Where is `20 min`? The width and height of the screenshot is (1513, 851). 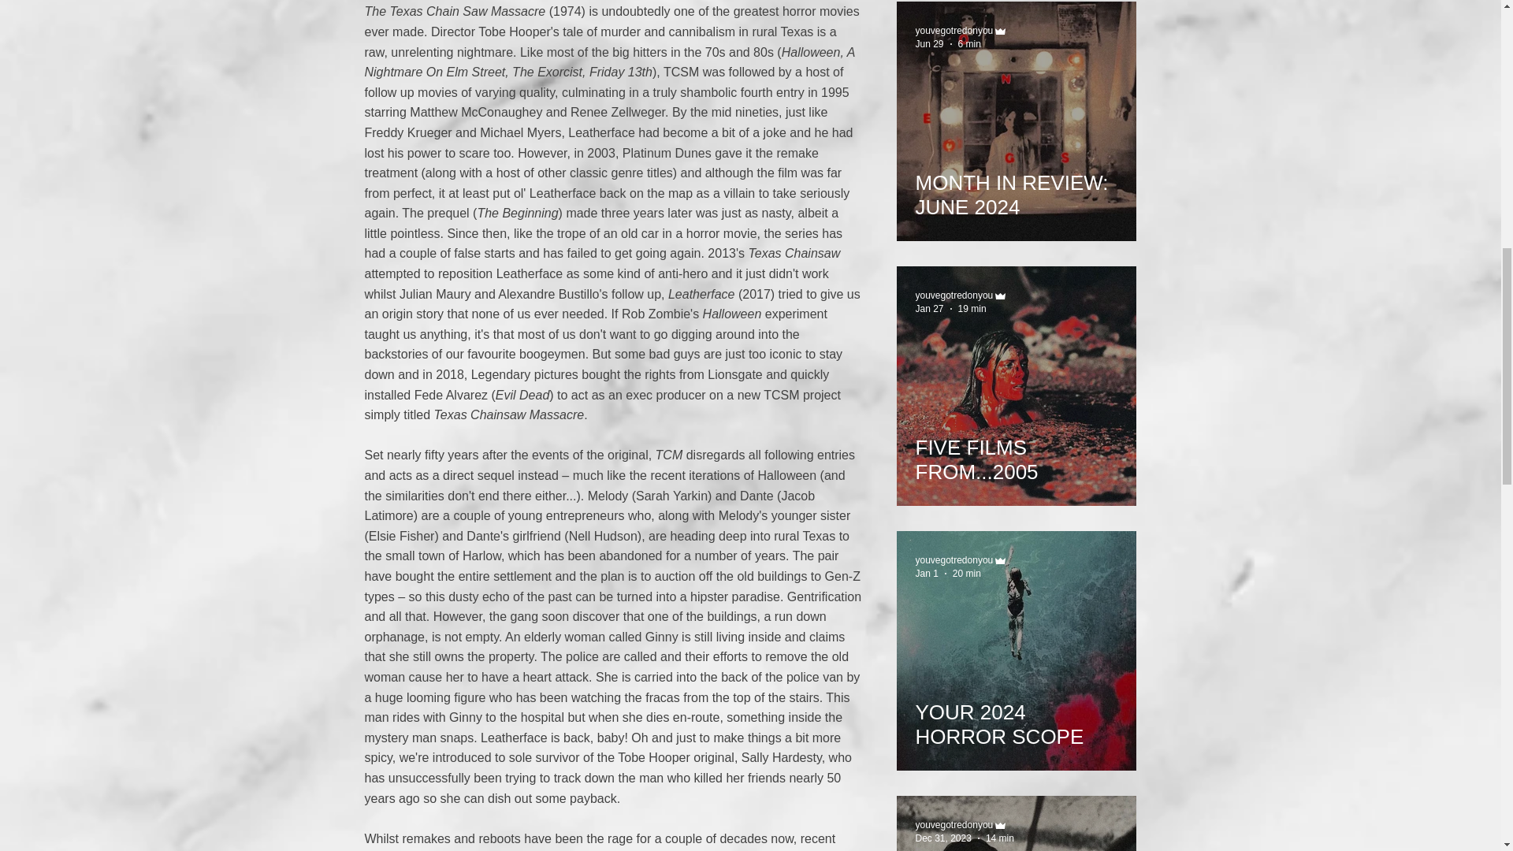 20 min is located at coordinates (966, 574).